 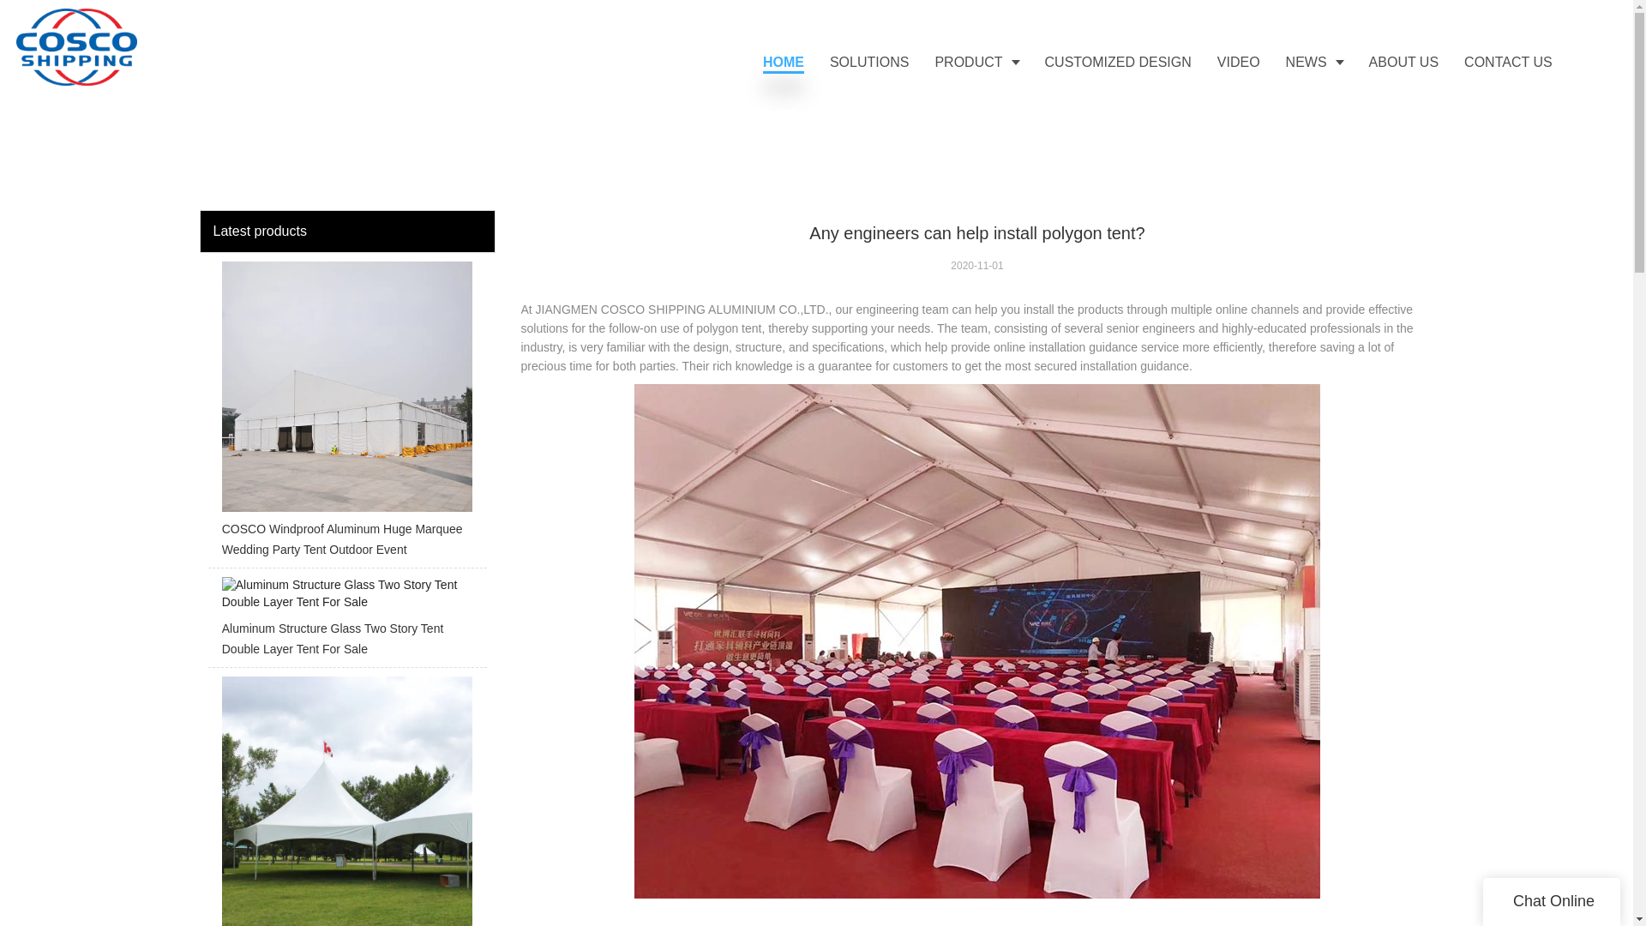 I want to click on PRODUCT, so click(x=976, y=62).